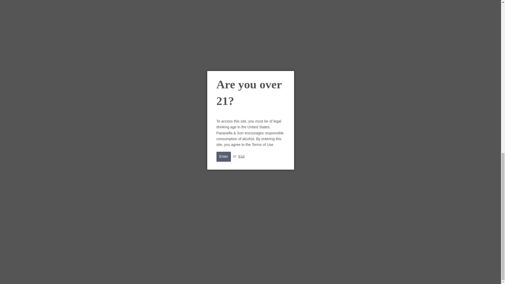  Describe the element at coordinates (295, 271) in the screenshot. I see `SHOP PAY` at that location.